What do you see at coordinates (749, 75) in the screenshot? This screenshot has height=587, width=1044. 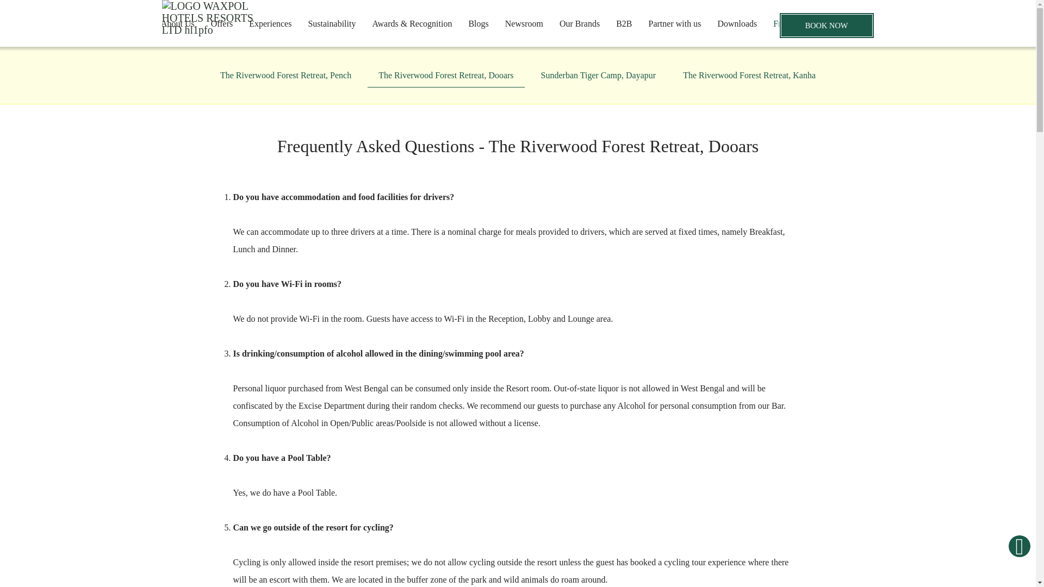 I see `The Riverwood Forest Retreat, Kanha` at bounding box center [749, 75].